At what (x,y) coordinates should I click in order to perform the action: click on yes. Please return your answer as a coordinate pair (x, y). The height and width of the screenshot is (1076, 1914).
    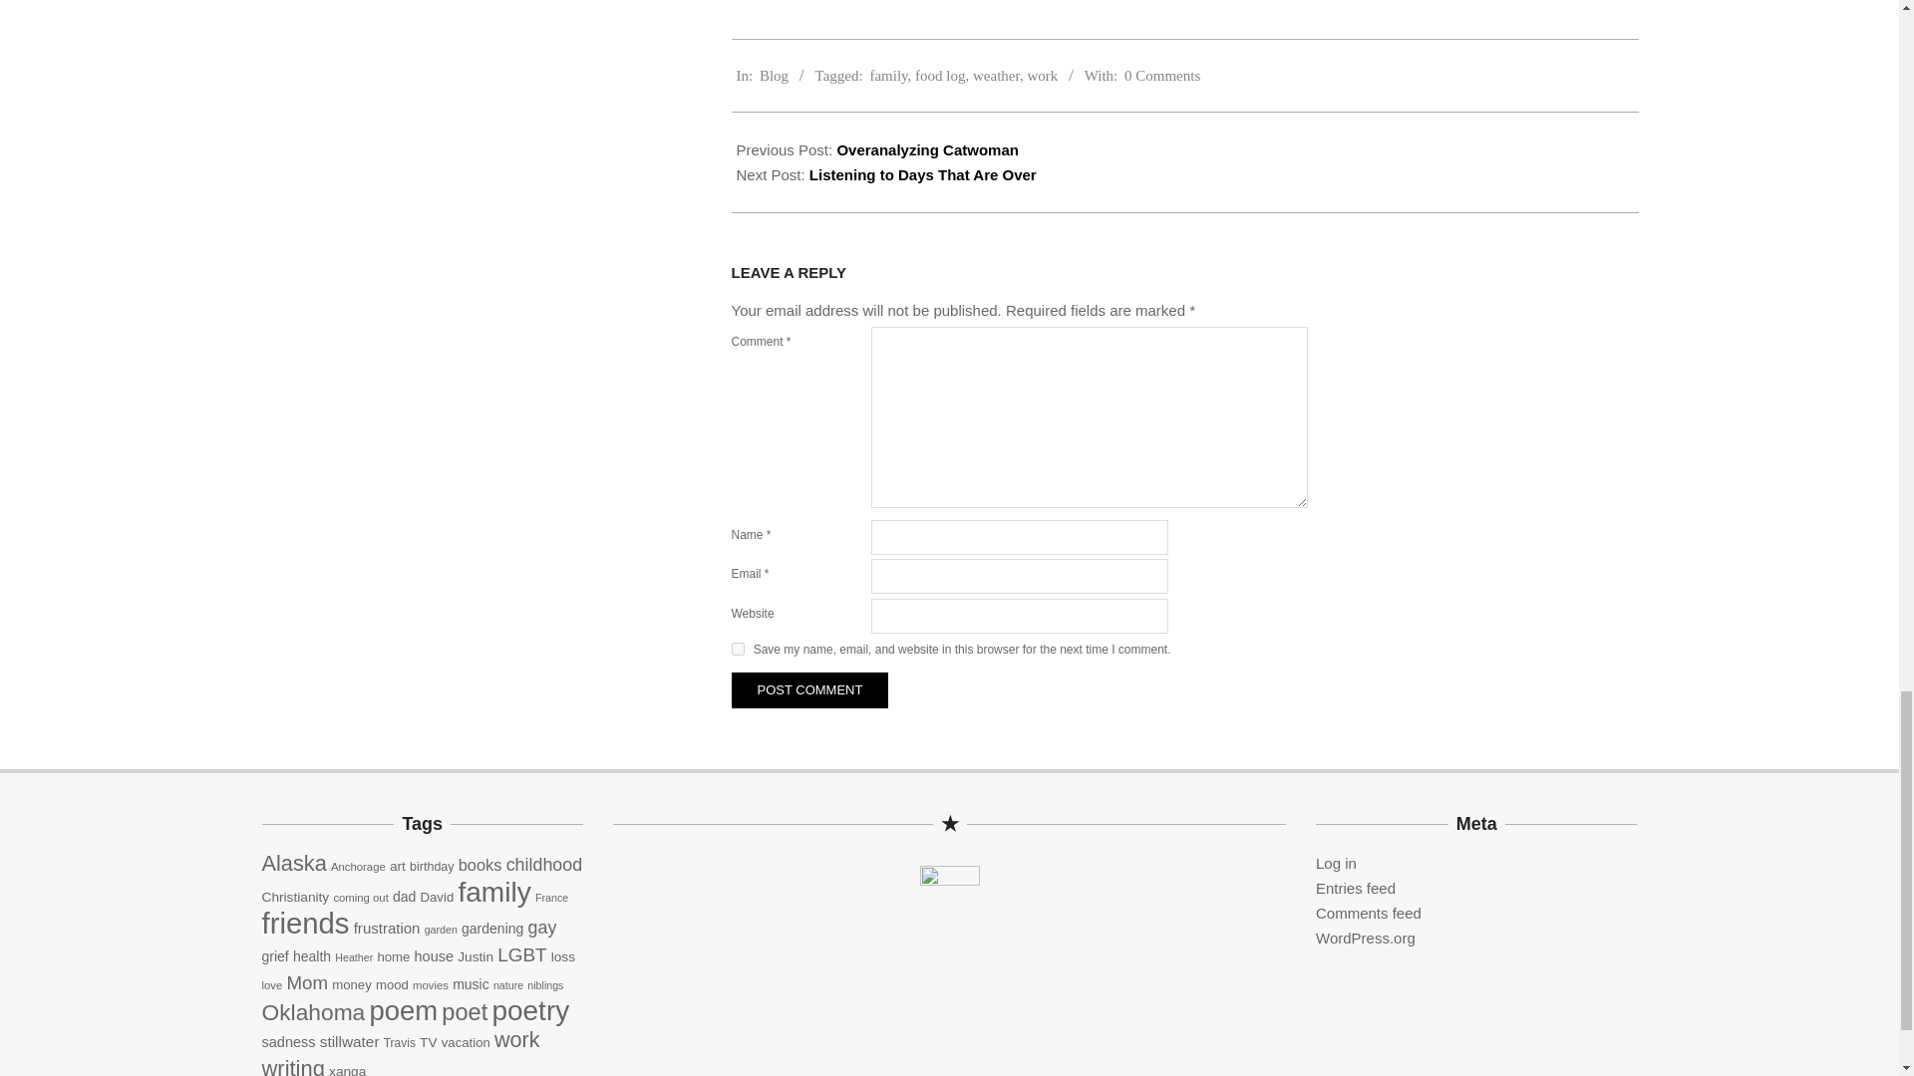
    Looking at the image, I should click on (738, 648).